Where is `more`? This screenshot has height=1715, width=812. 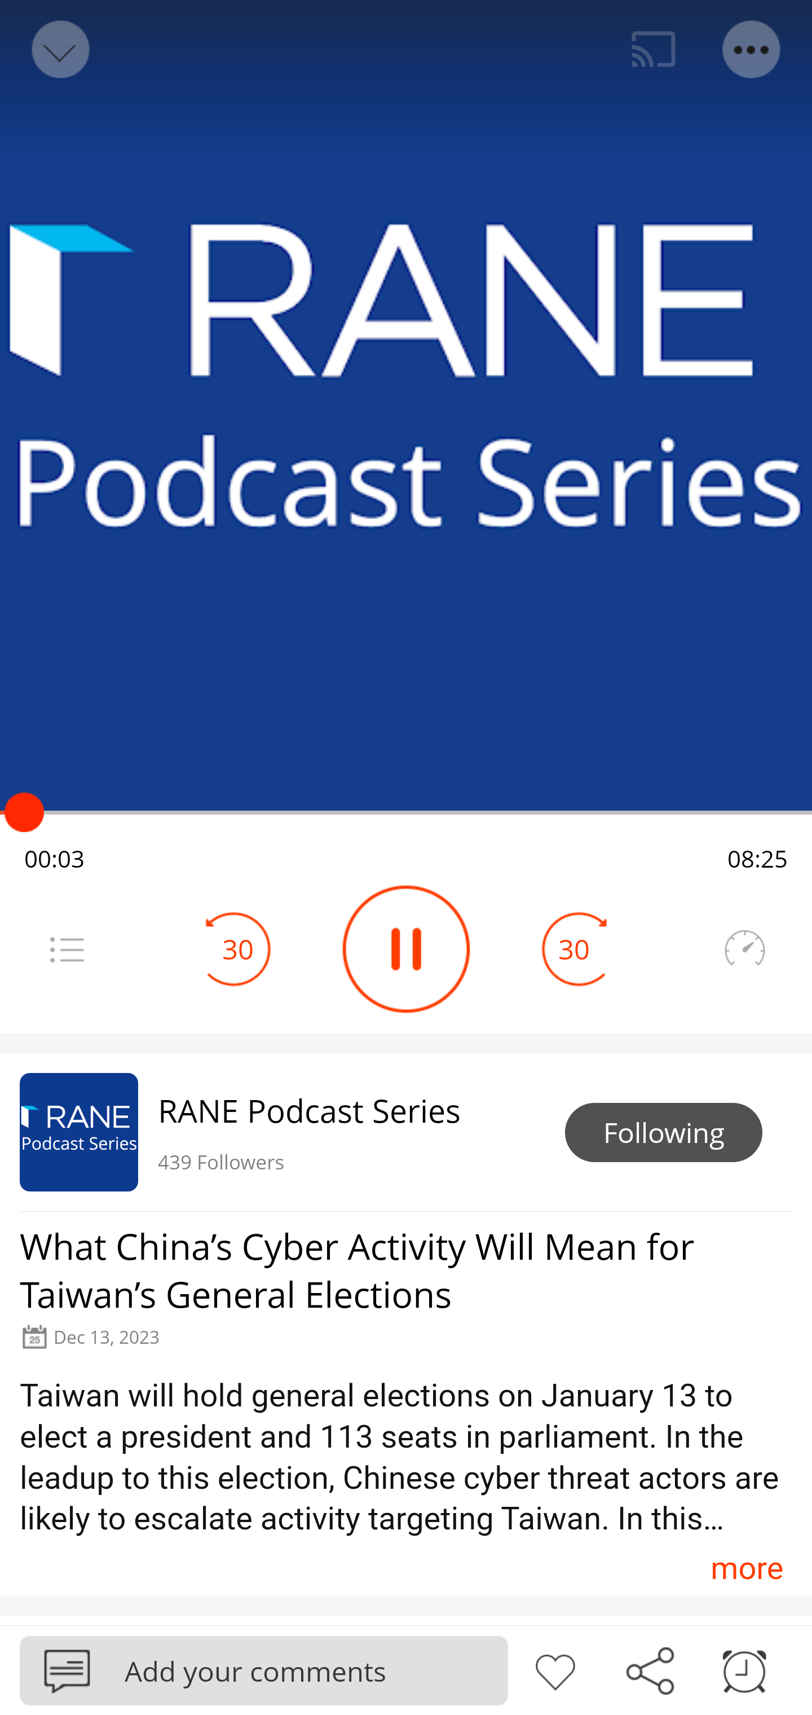 more is located at coordinates (747, 1567).